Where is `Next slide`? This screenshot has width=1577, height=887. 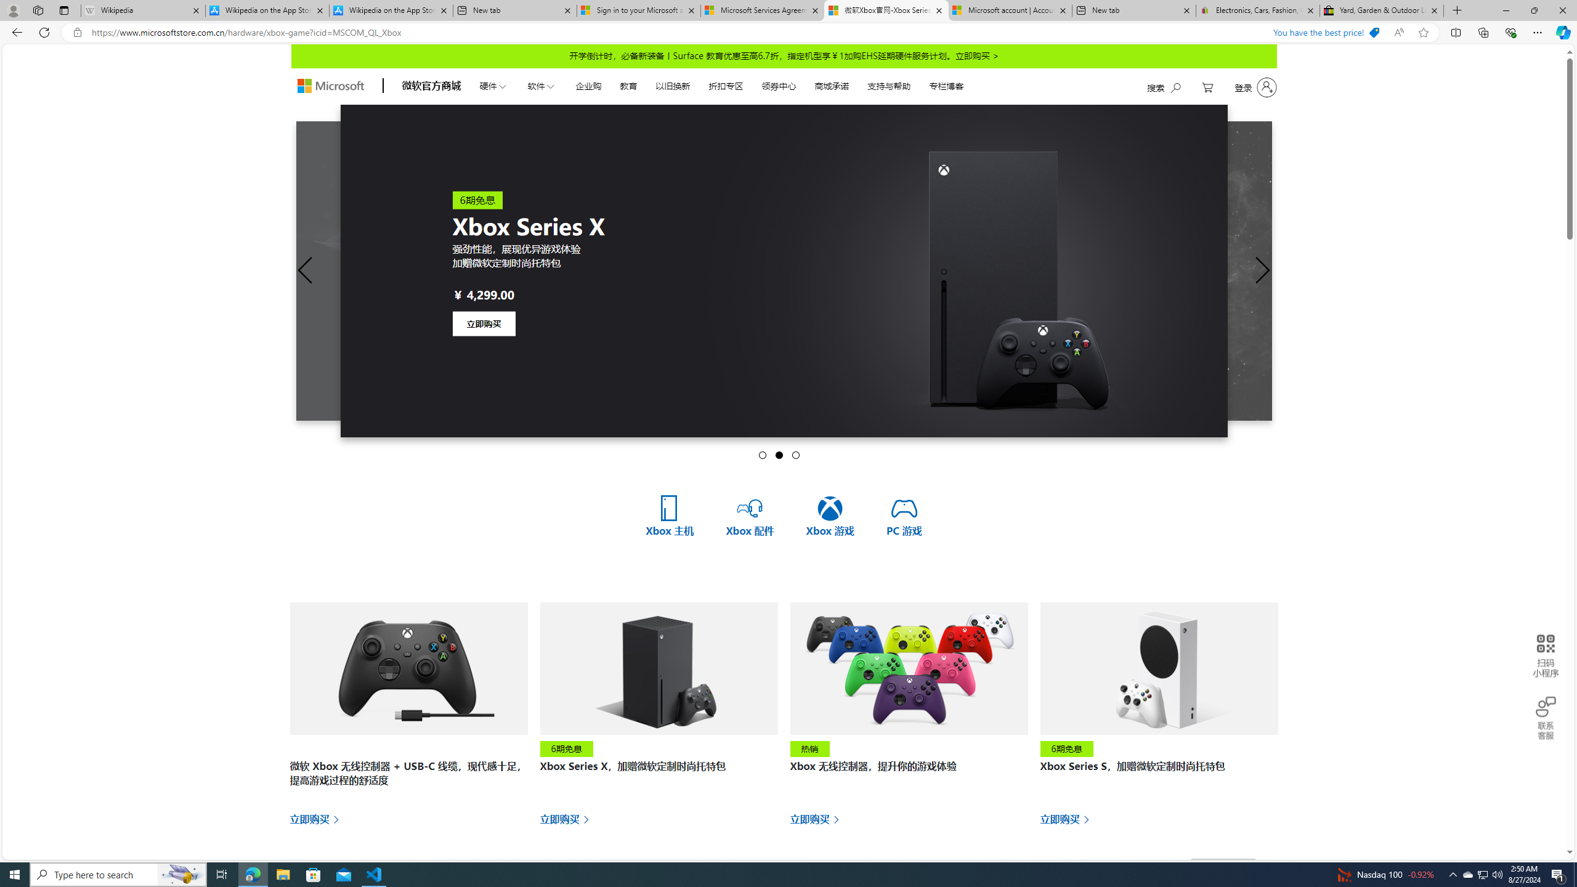
Next slide is located at coordinates (1262, 271).